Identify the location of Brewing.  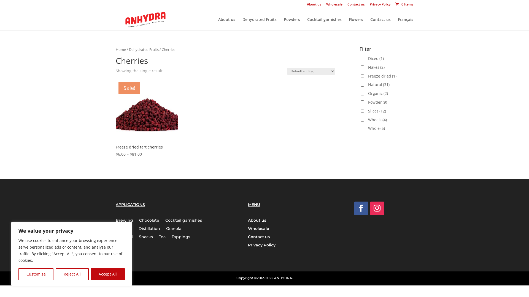
(125, 221).